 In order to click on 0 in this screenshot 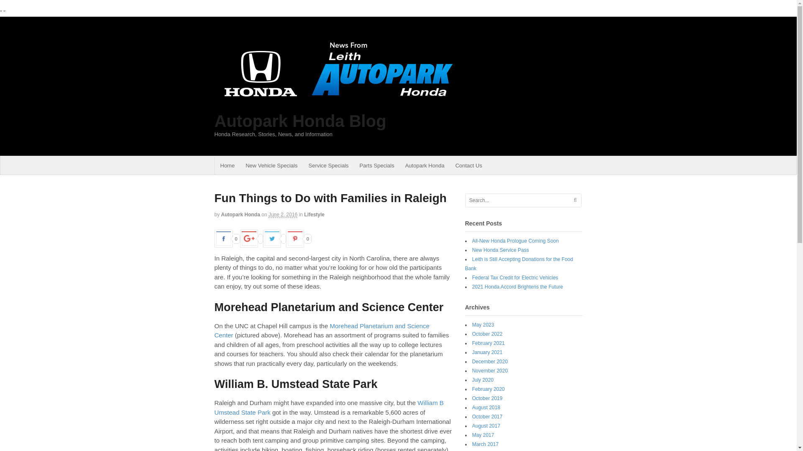, I will do `click(299, 237)`.